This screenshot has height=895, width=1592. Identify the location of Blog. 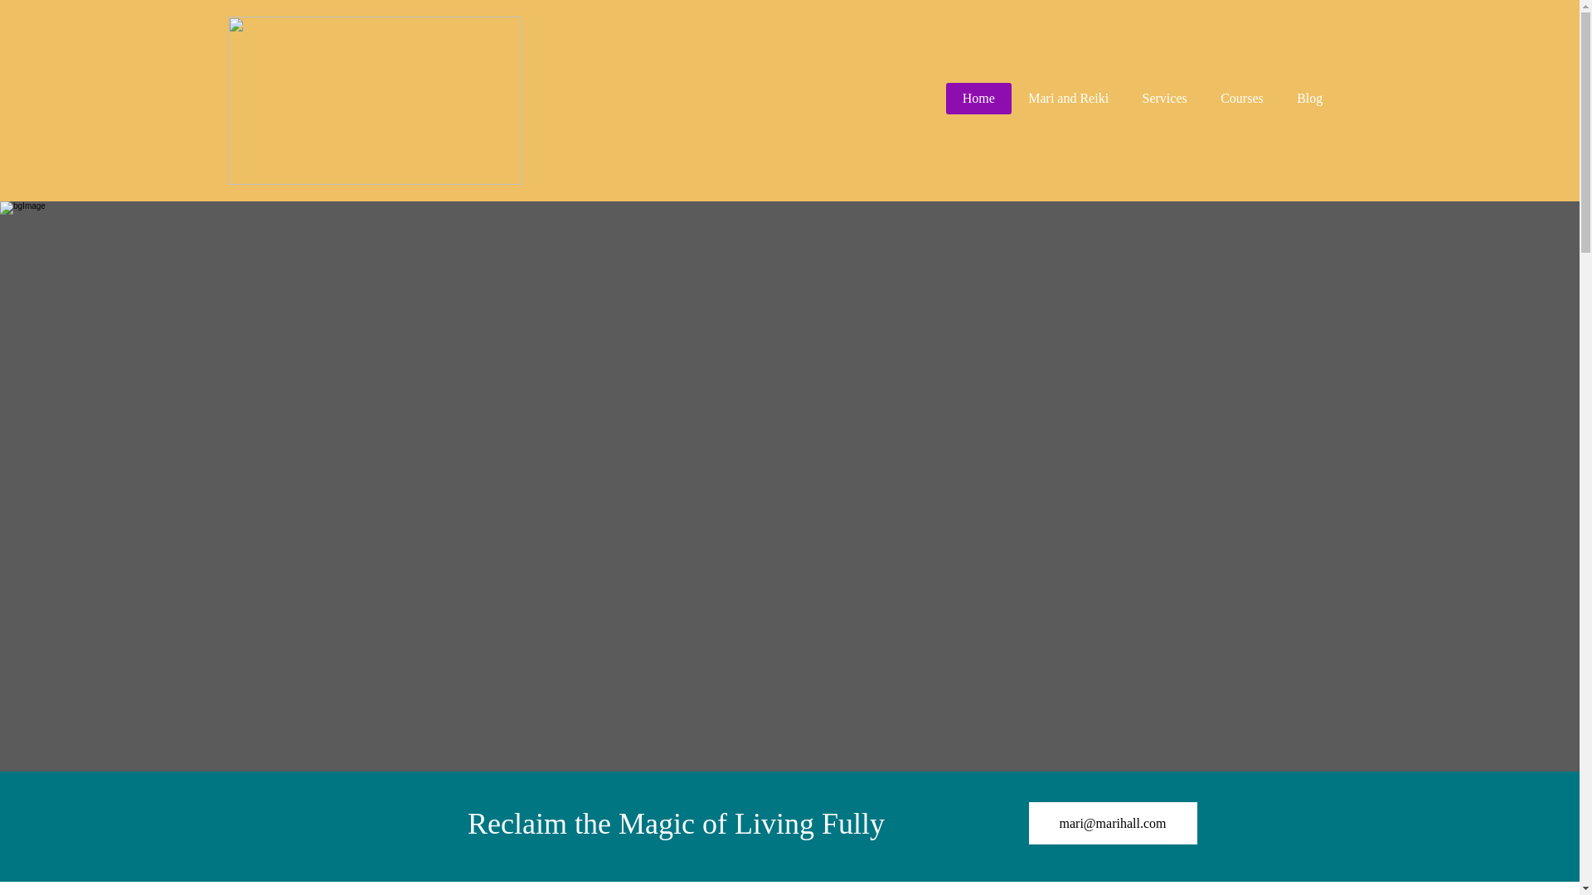
(1310, 99).